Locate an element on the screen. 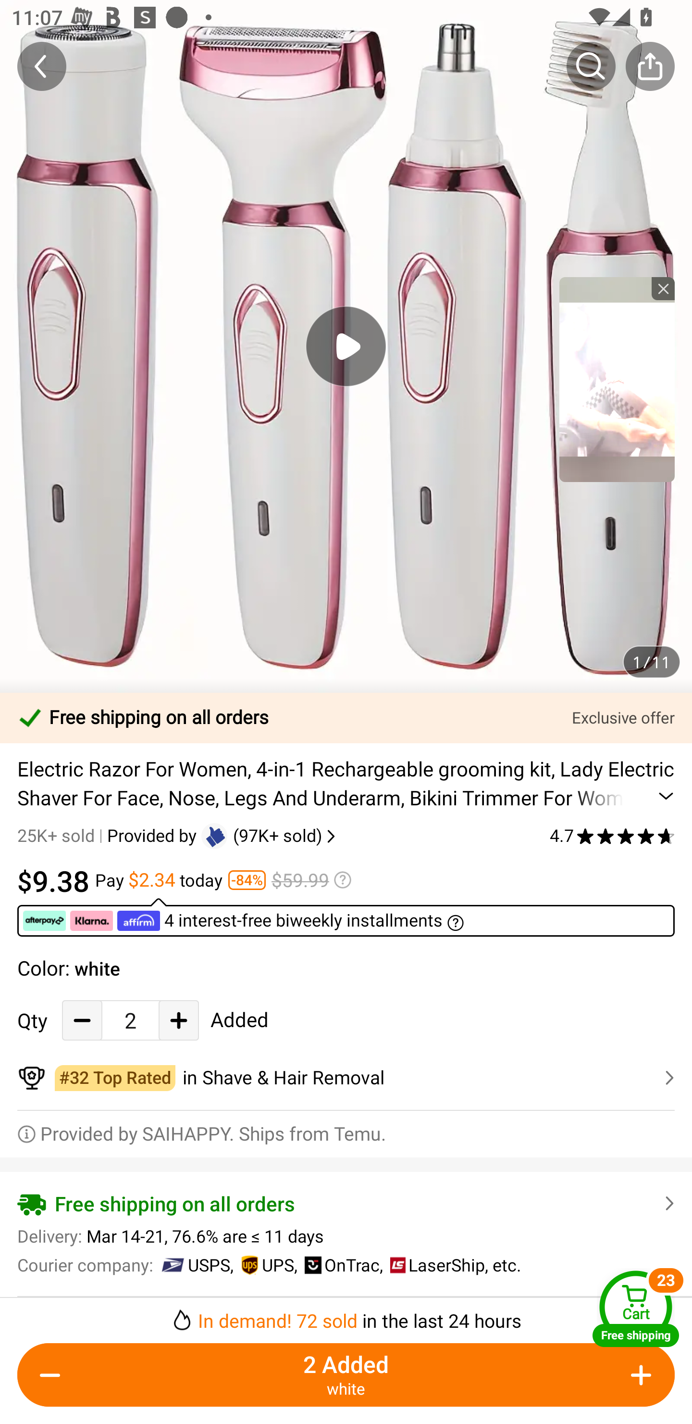 The image size is (692, 1424). ￼ ￼ ￼ 4 interest-free biweekly installments ￼ is located at coordinates (346, 917).